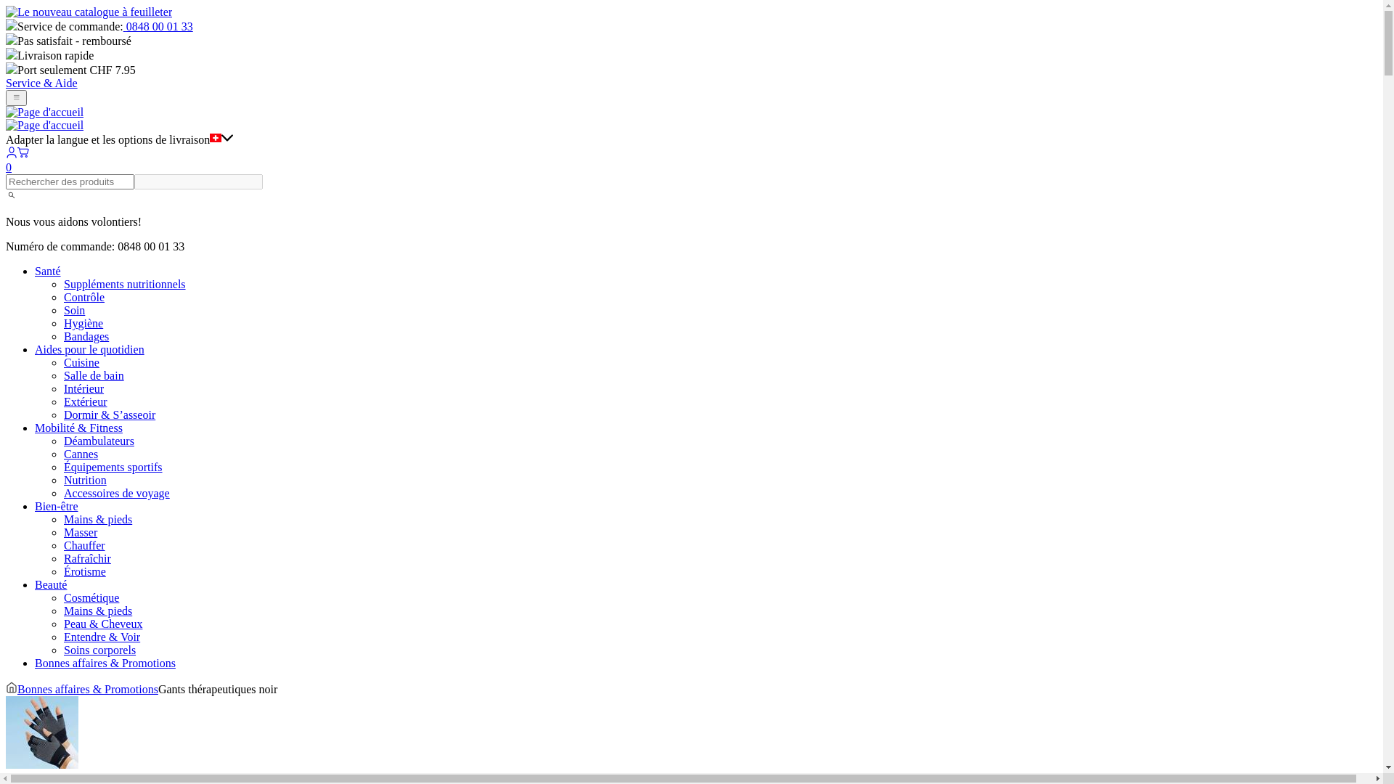 Image resolution: width=1394 pixels, height=784 pixels. What do you see at coordinates (691, 161) in the screenshot?
I see `0` at bounding box center [691, 161].